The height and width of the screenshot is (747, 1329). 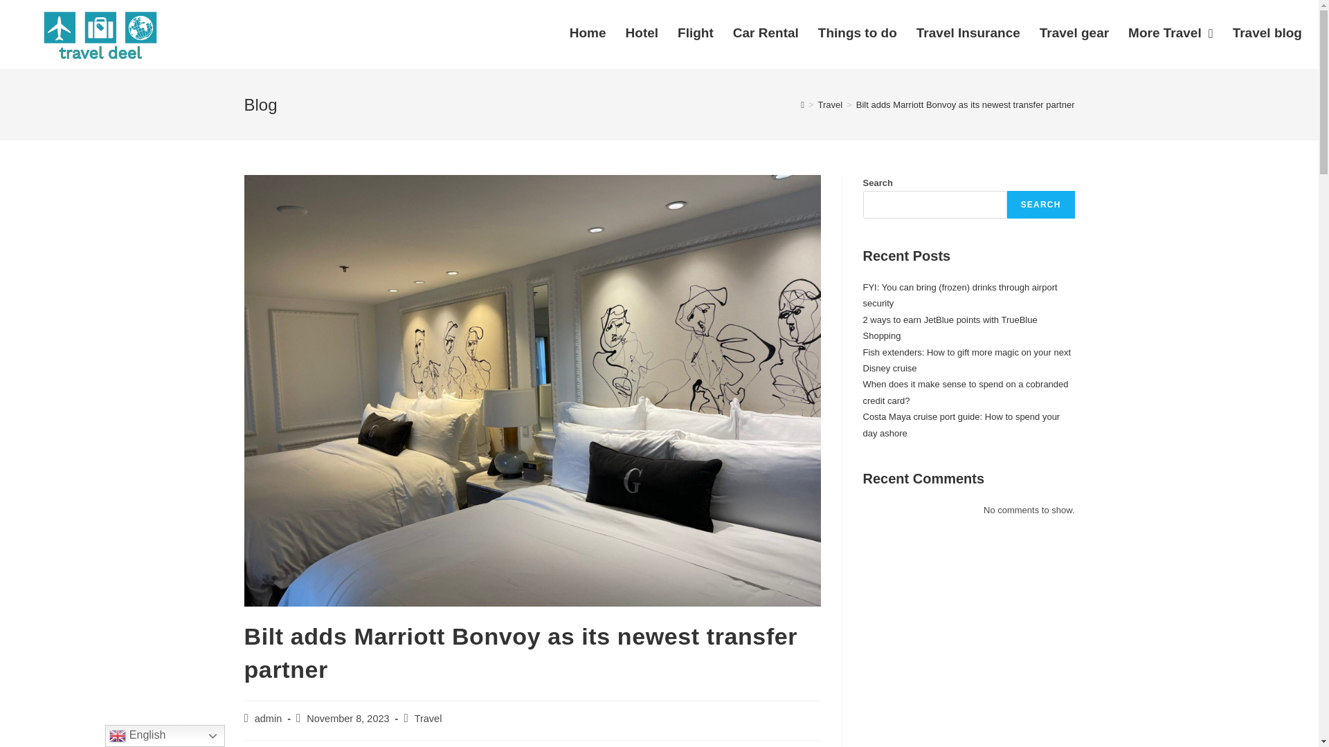 I want to click on More Travel, so click(x=1170, y=33).